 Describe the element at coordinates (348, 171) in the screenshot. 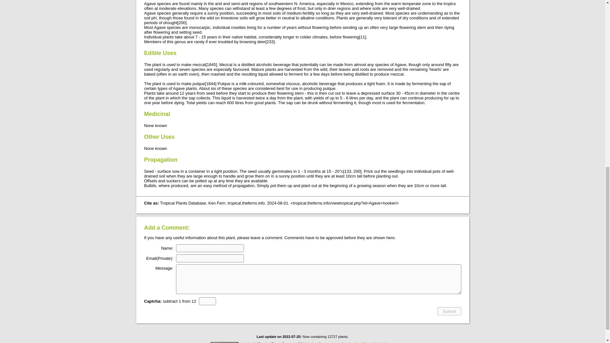

I see `133` at that location.